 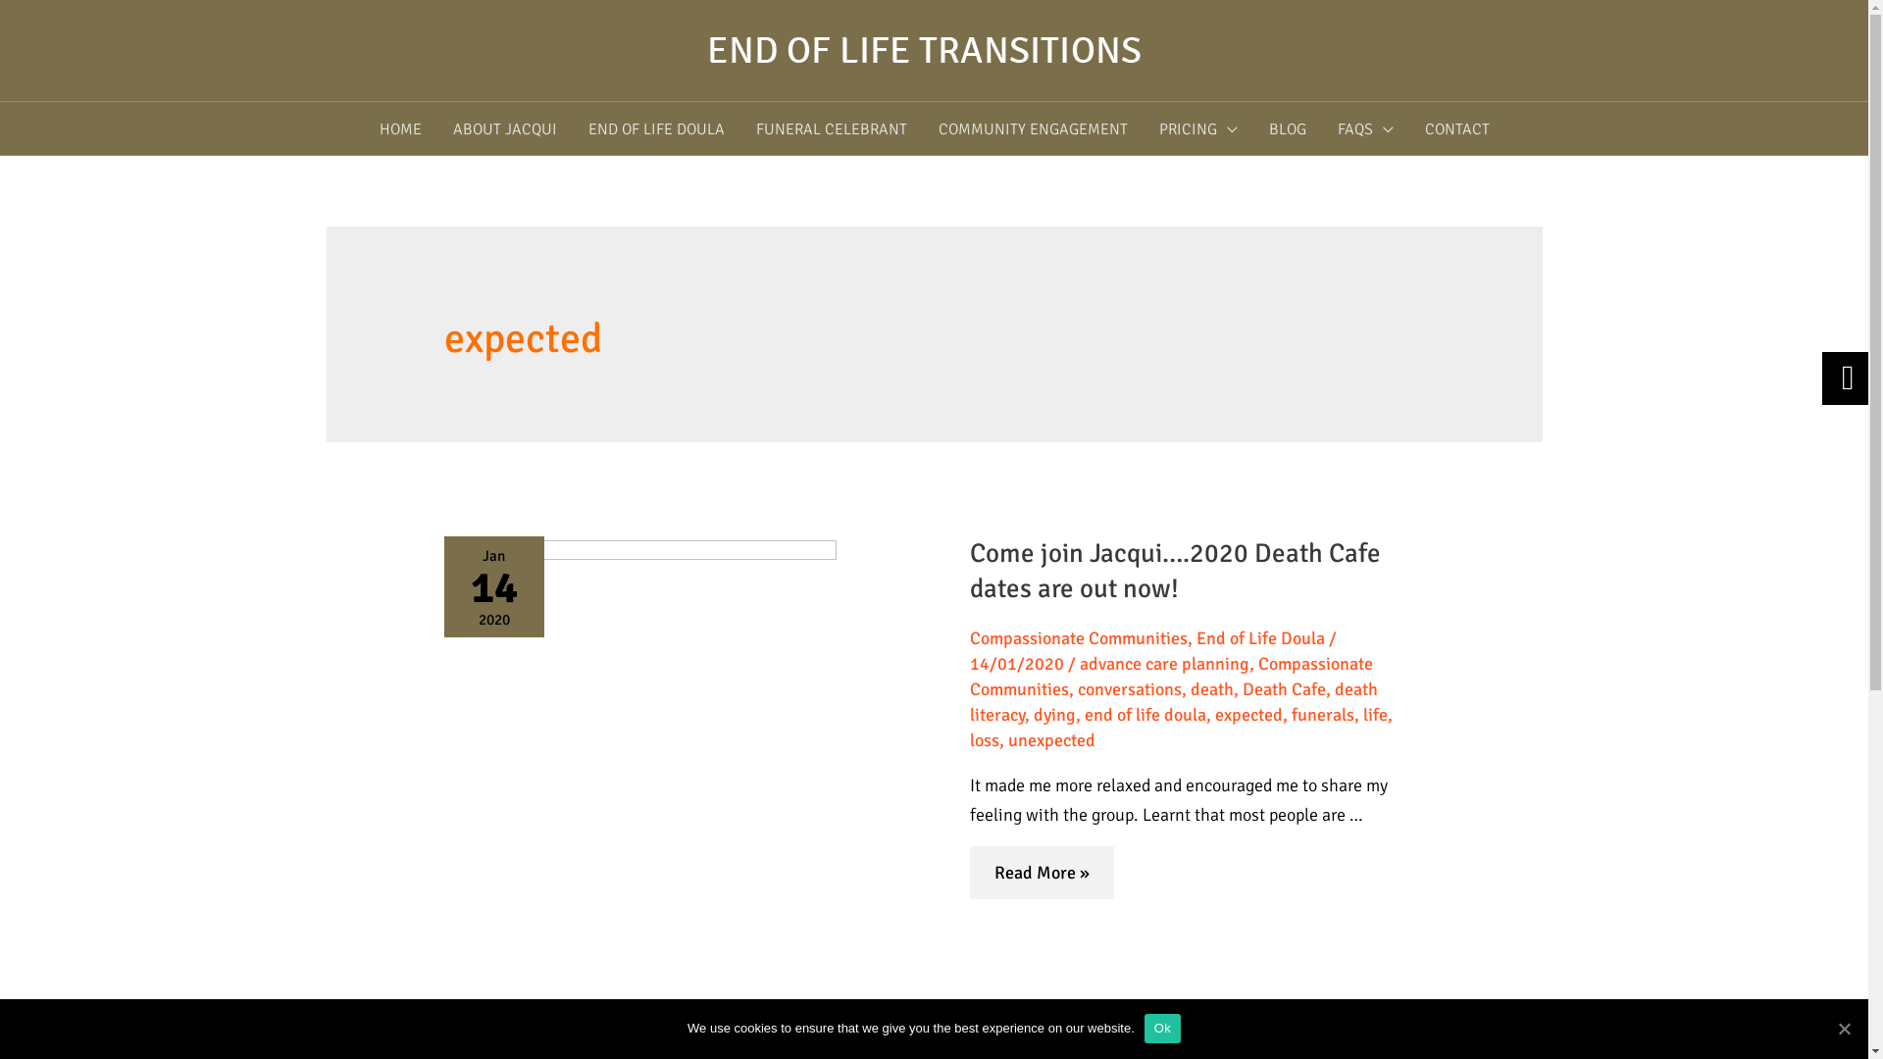 I want to click on expected, so click(x=1247, y=715).